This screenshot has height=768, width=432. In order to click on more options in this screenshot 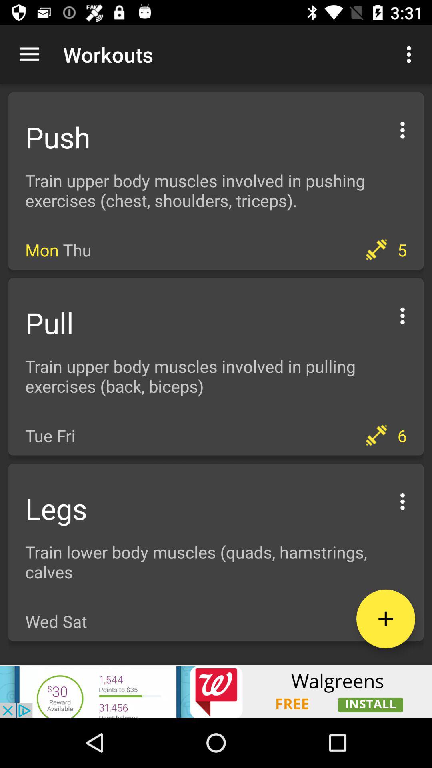, I will do `click(402, 500)`.